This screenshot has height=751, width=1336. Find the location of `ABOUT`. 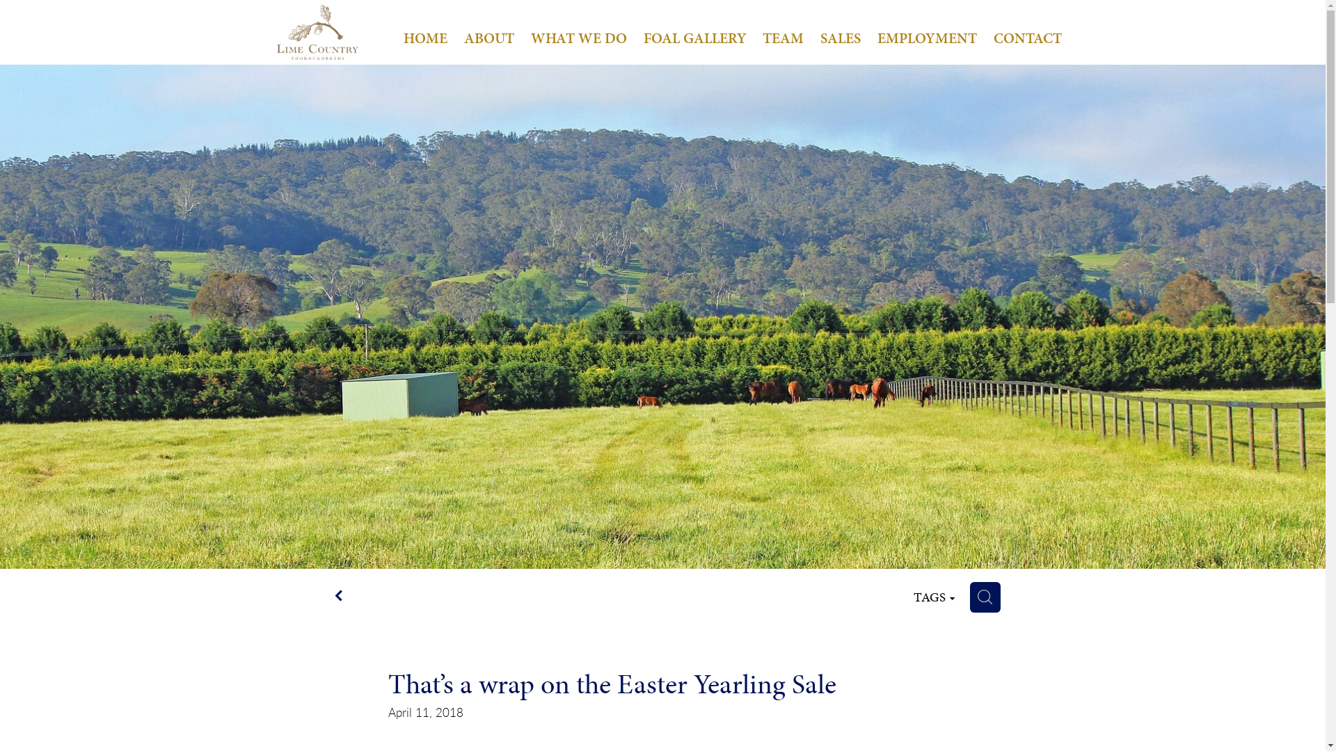

ABOUT is located at coordinates (489, 38).